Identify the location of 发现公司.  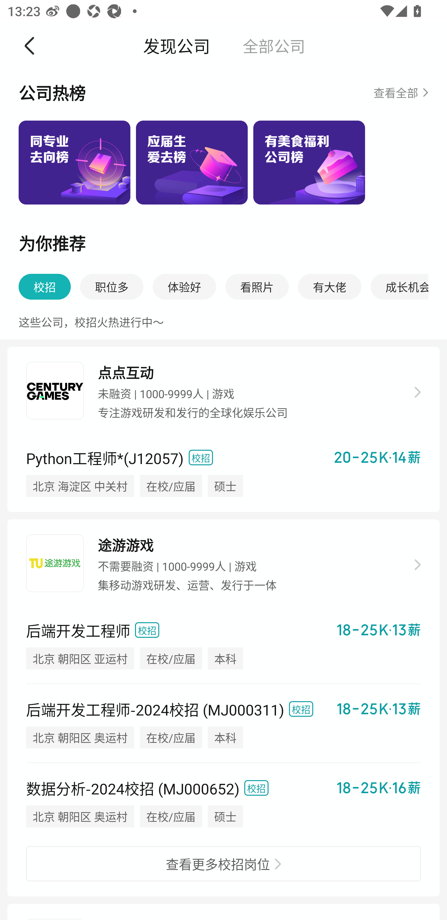
(176, 45).